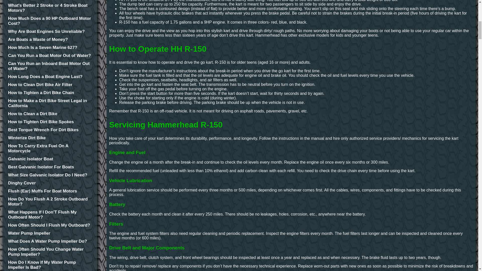  I want to click on How to Clean Dirt Bike Air Filter, so click(50, 85).